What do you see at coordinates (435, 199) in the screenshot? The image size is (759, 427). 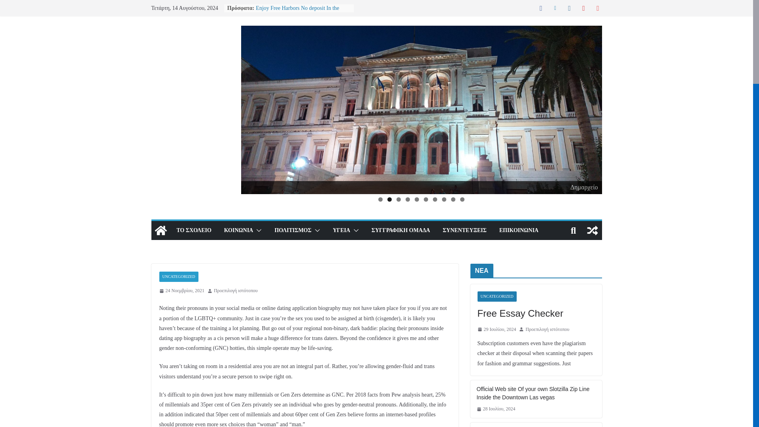 I see `7` at bounding box center [435, 199].